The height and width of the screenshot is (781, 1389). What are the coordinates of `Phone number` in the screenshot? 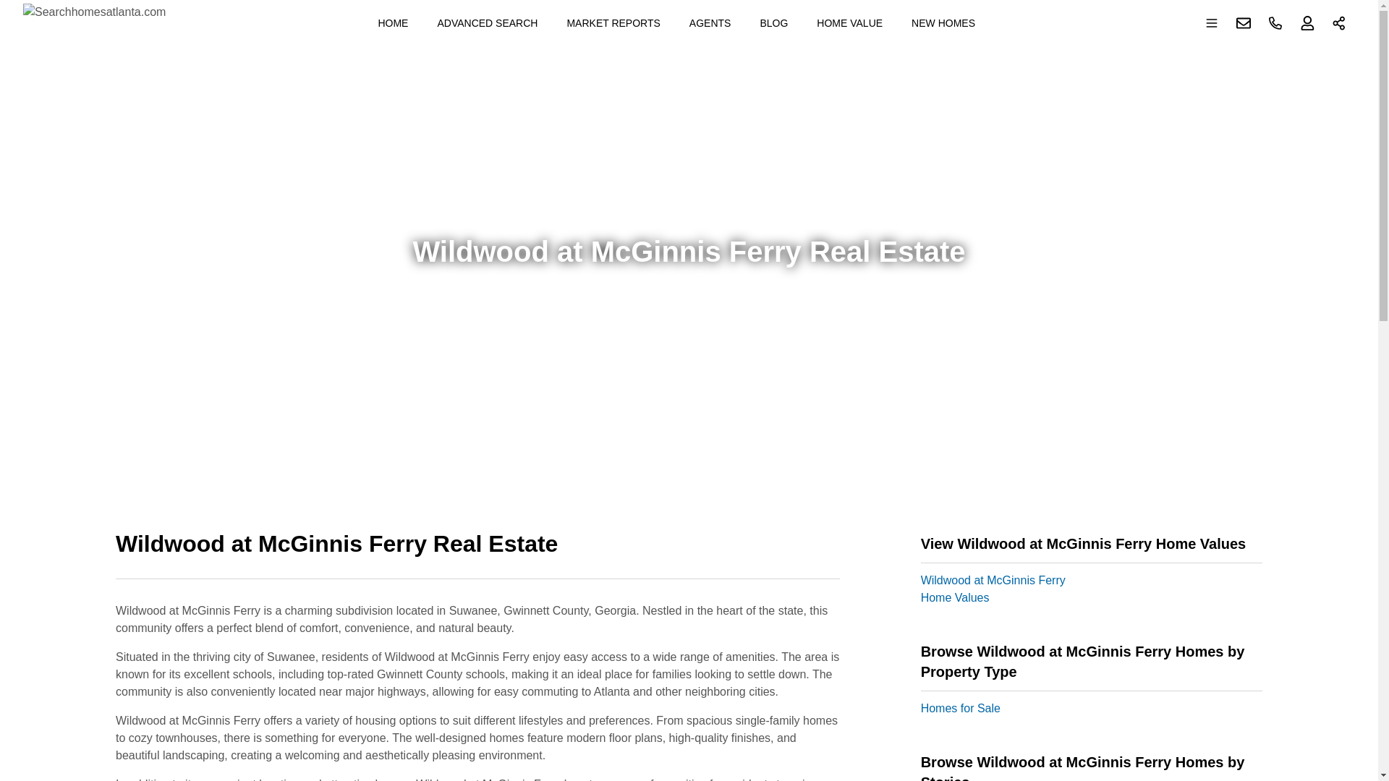 It's located at (1275, 23).